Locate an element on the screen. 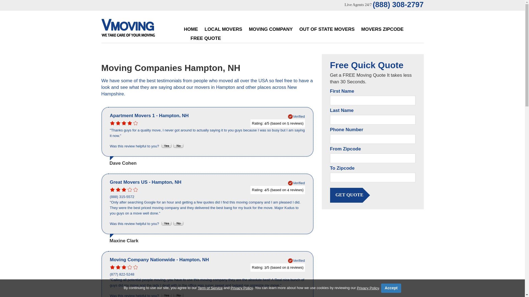  OUT OF STATE MOVERS is located at coordinates (327, 29).